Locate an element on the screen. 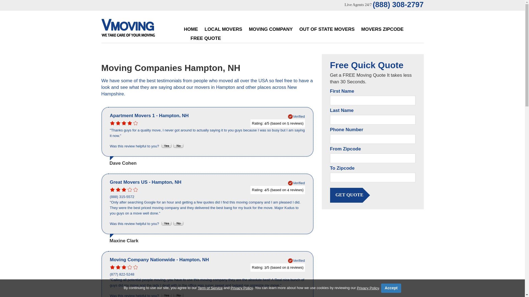  OUT OF STATE MOVERS is located at coordinates (327, 29).